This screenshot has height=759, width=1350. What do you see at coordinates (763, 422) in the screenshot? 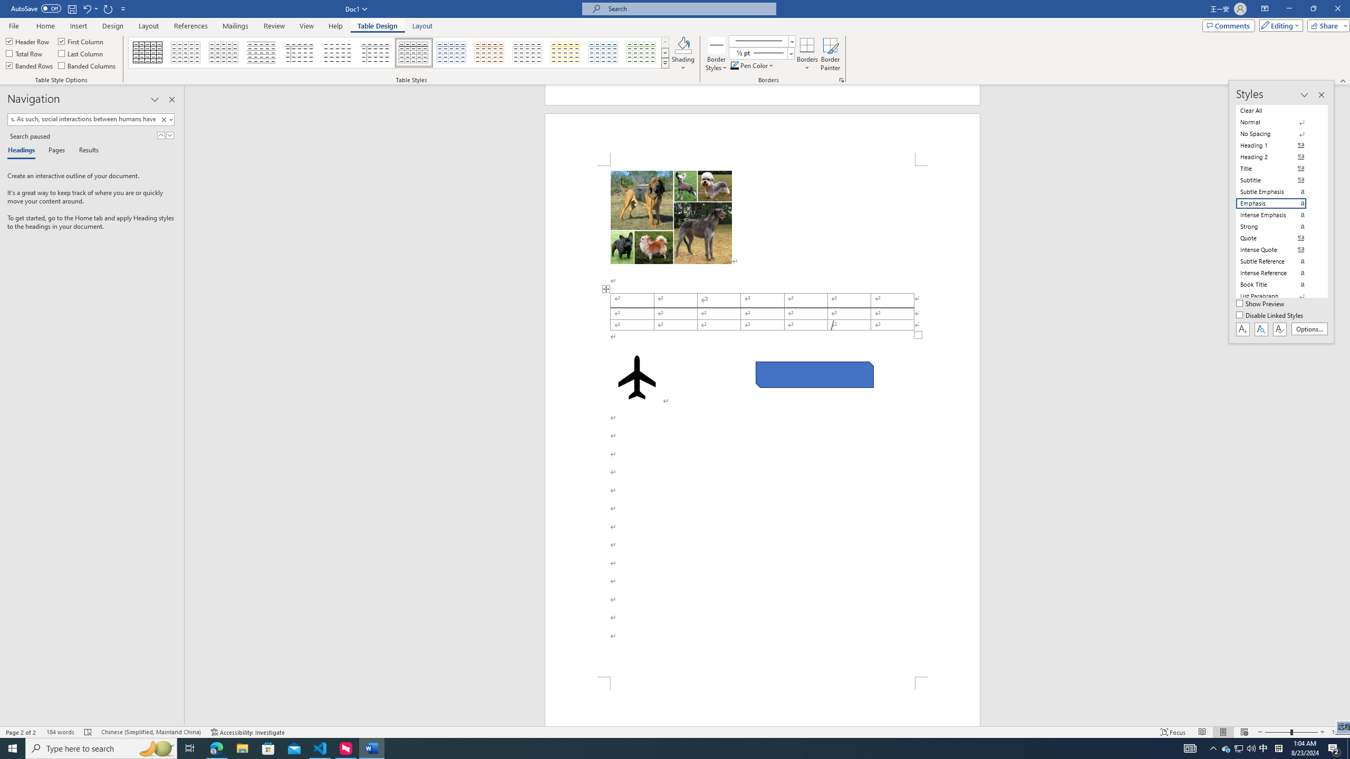
I see `Page 2 content` at bounding box center [763, 422].